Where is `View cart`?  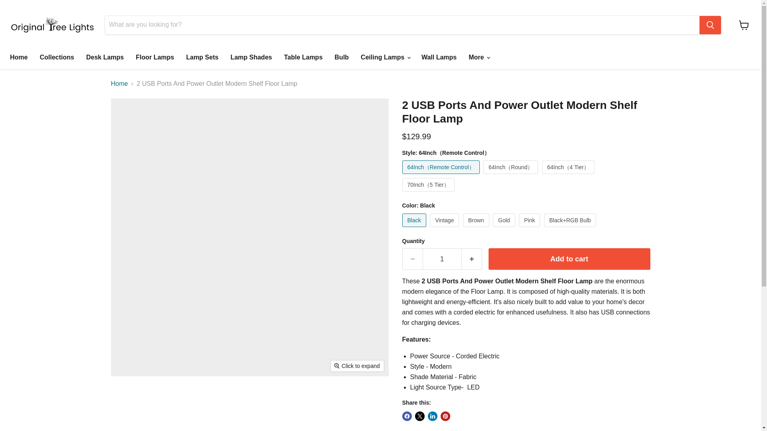
View cart is located at coordinates (744, 25).